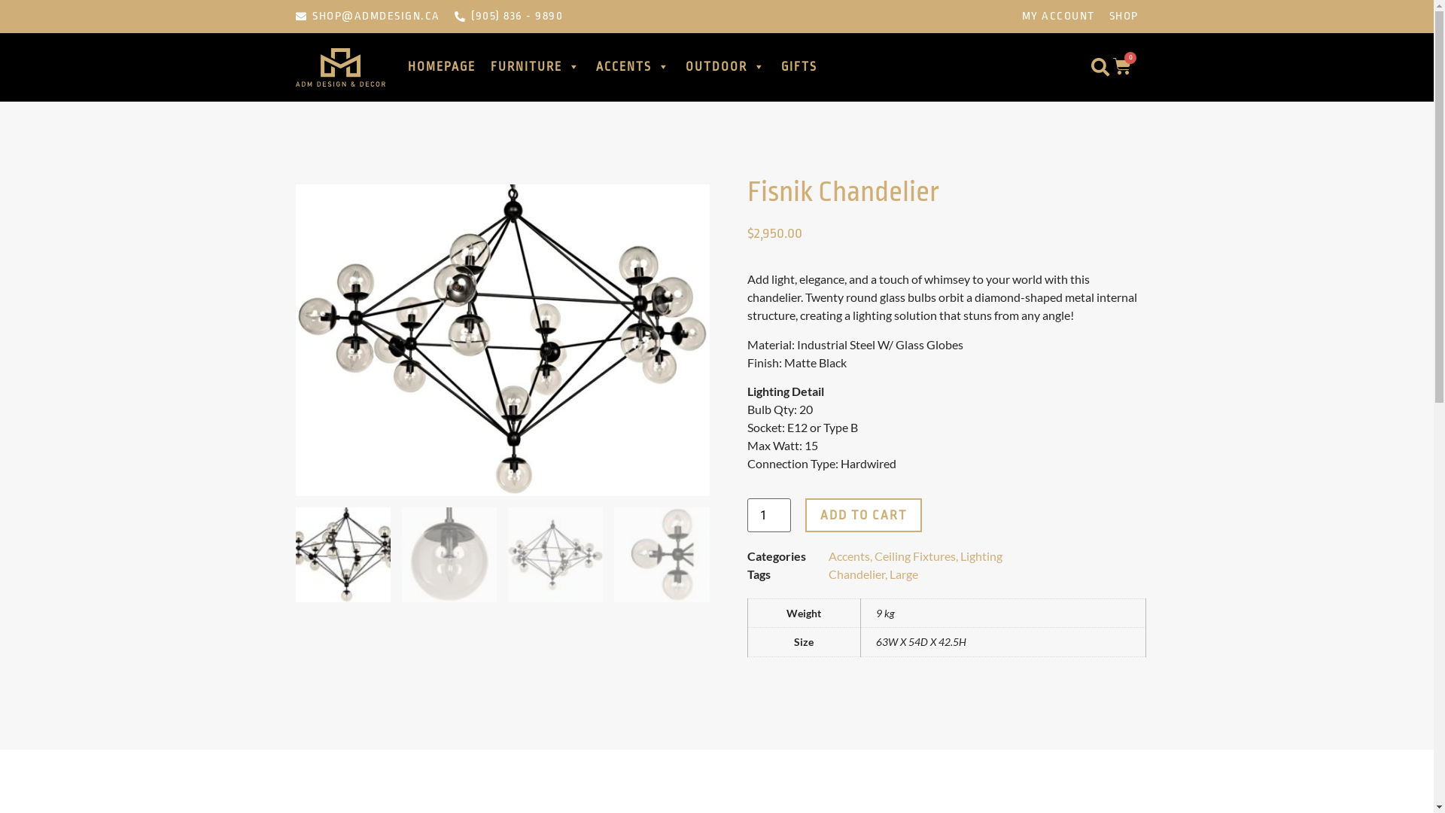 This screenshot has height=813, width=1445. I want to click on 0, so click(1122, 66).